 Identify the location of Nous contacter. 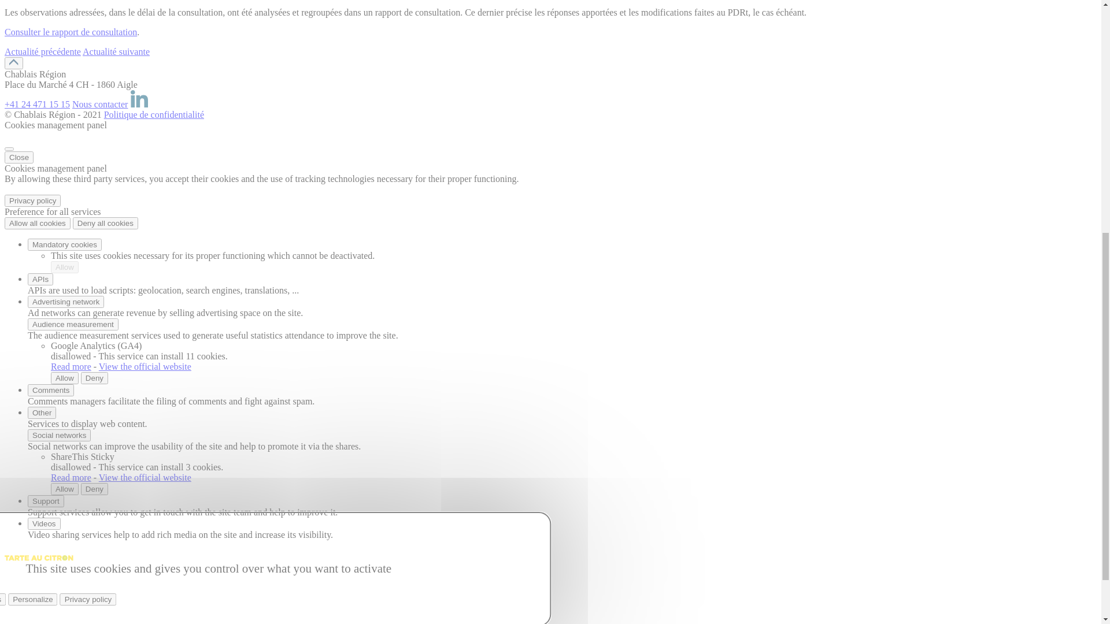
(100, 507).